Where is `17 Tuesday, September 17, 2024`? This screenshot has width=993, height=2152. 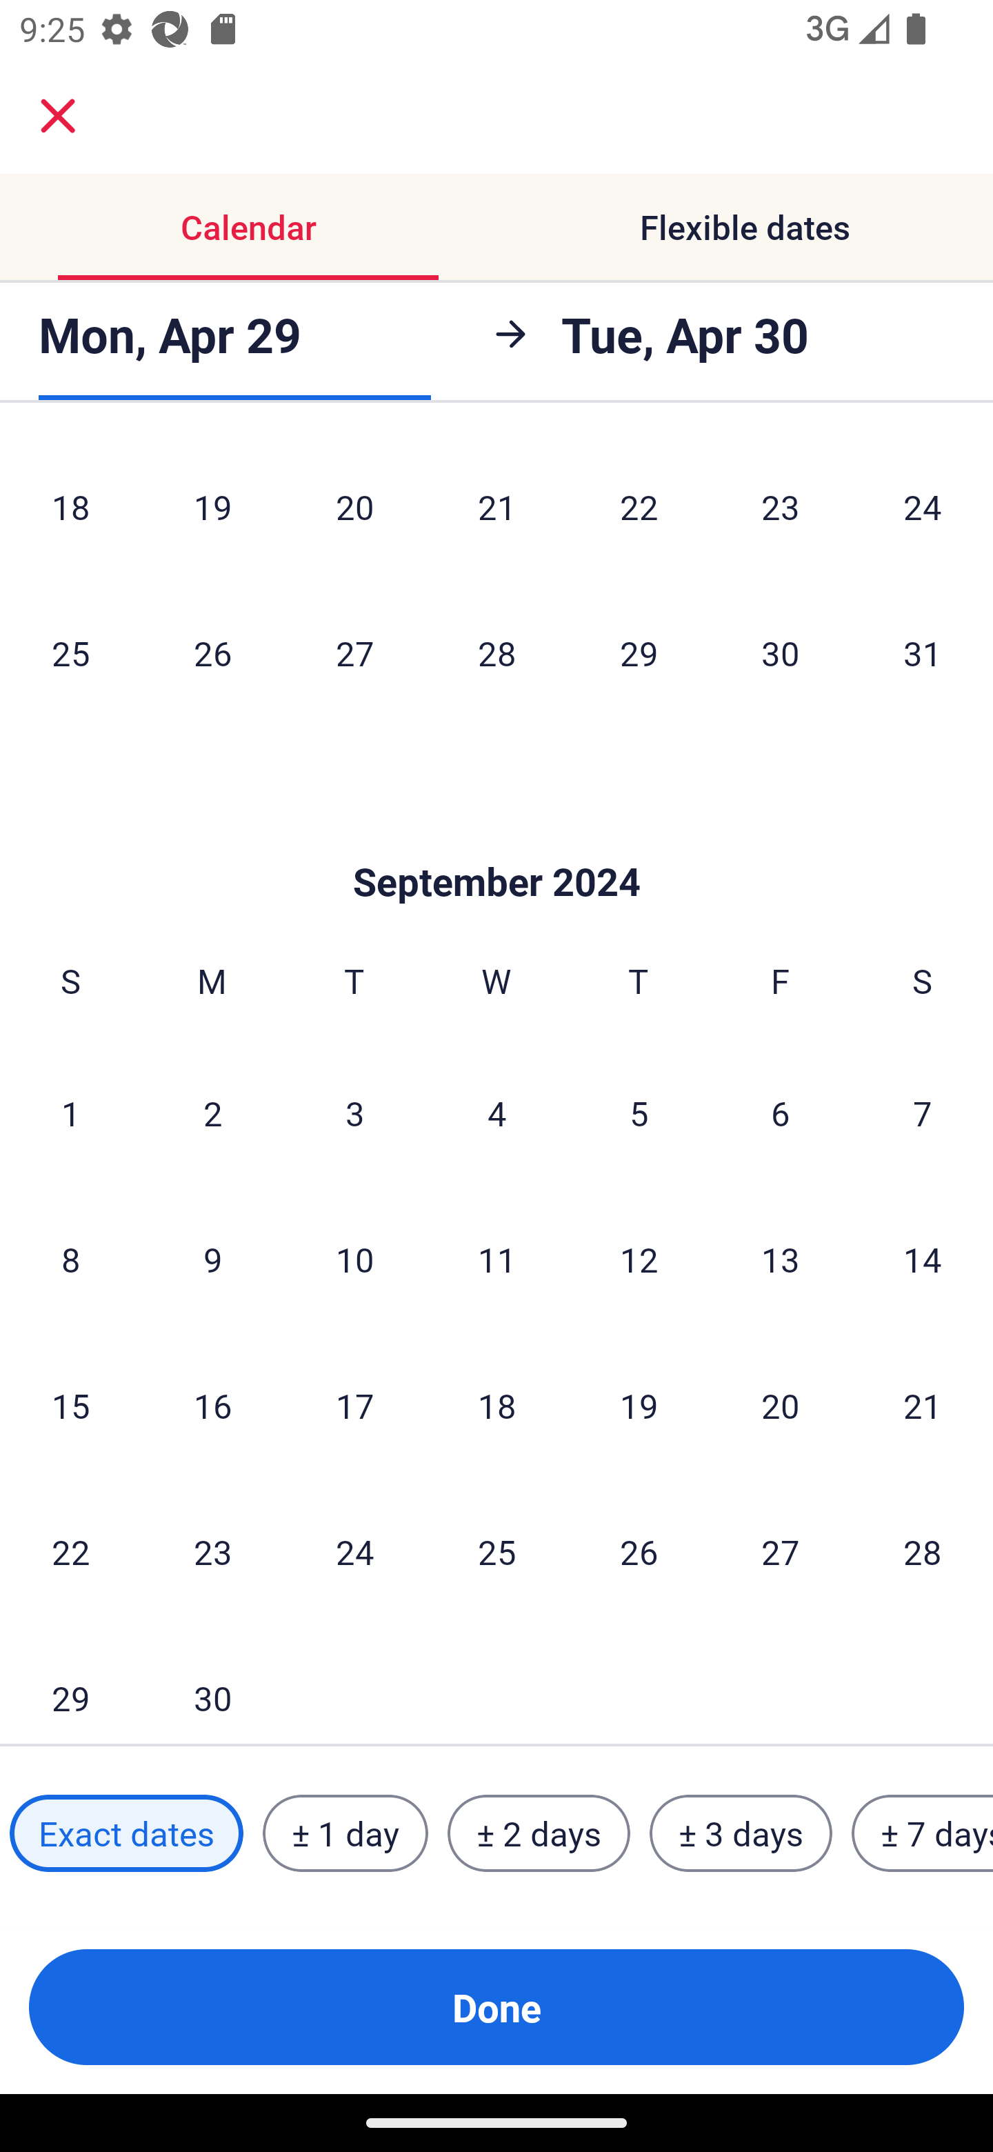
17 Tuesday, September 17, 2024 is located at coordinates (354, 1405).